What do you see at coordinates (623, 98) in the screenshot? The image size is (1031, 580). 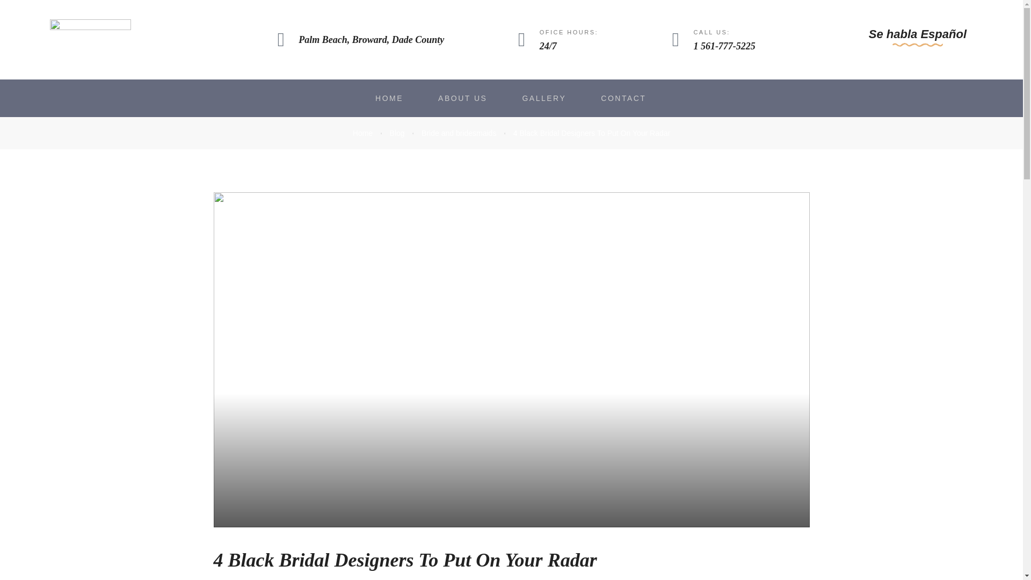 I see `CONTACT` at bounding box center [623, 98].